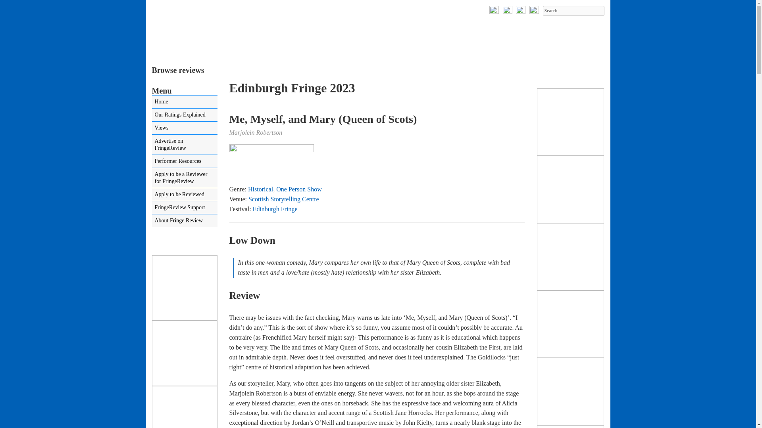 The image size is (762, 428). I want to click on Search for:, so click(573, 11).